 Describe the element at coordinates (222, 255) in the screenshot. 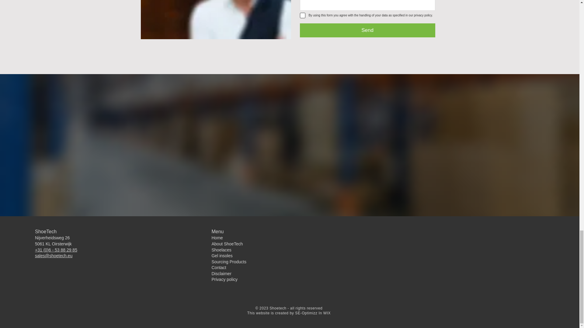

I see `Gel insoles` at that location.